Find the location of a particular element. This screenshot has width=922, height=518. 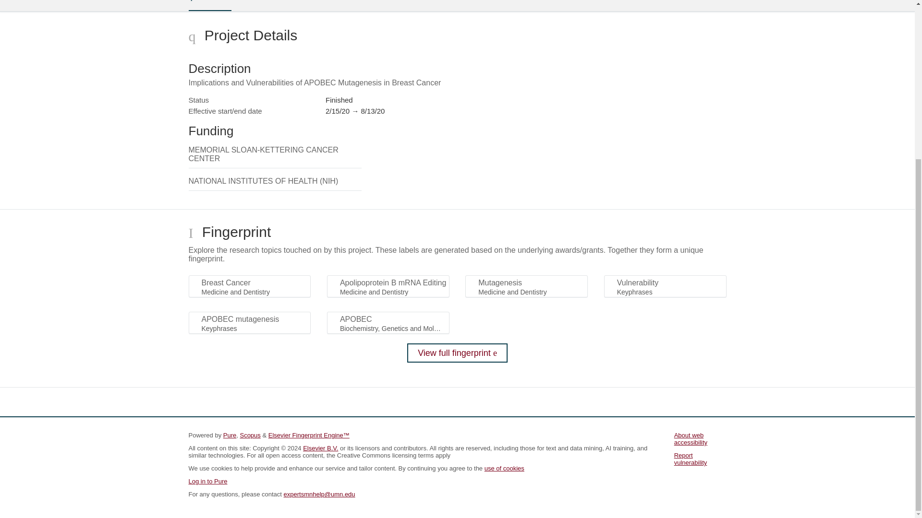

Elsevier B.V. is located at coordinates (321, 448).